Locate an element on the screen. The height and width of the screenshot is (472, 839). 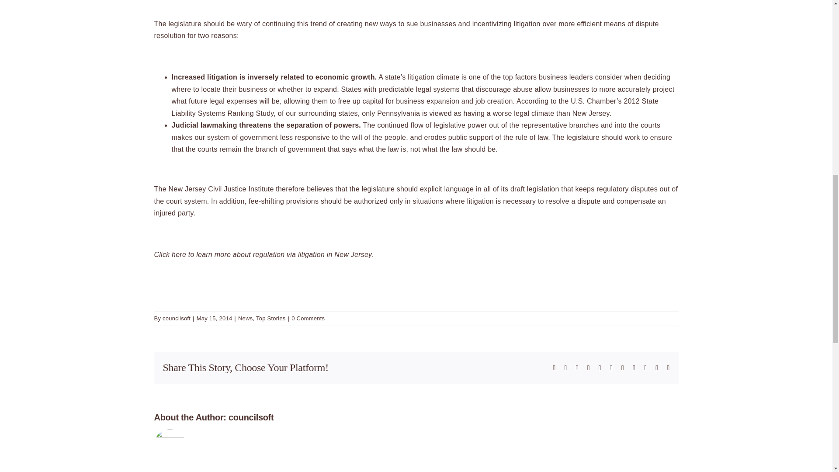
X is located at coordinates (565, 368).